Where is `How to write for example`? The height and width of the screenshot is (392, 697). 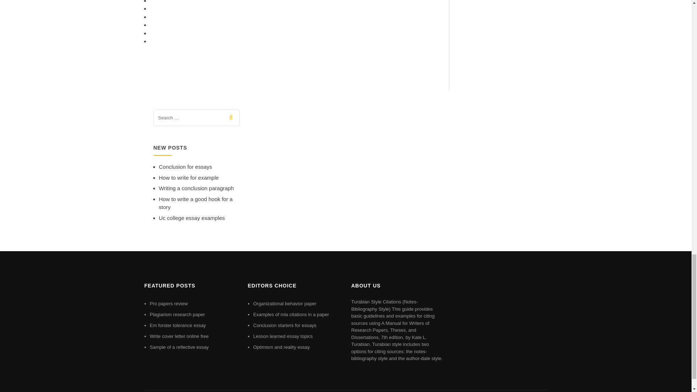
How to write for example is located at coordinates (189, 177).